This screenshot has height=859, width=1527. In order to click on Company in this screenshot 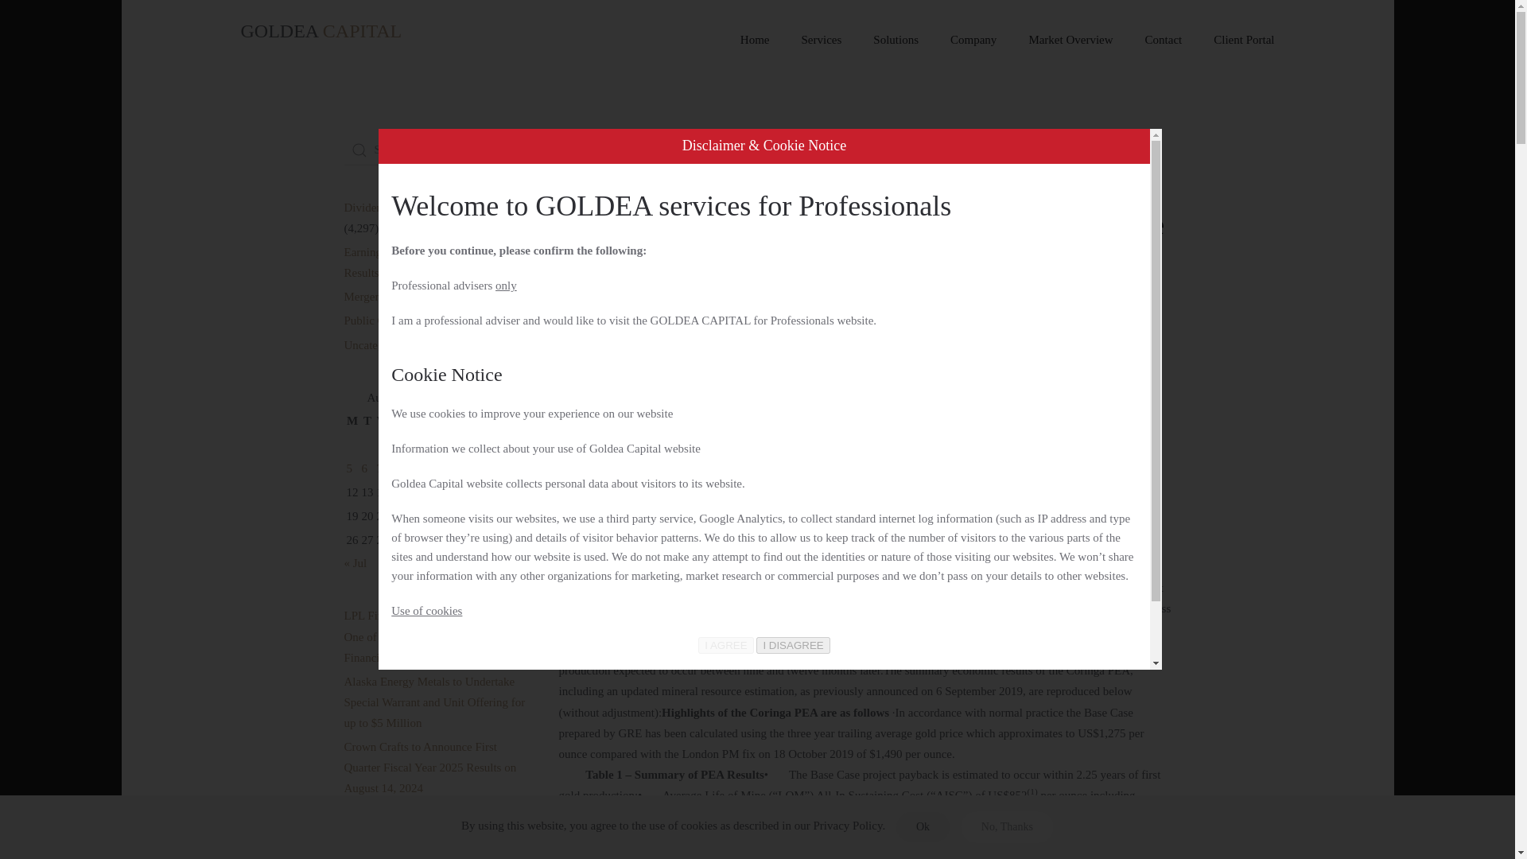, I will do `click(973, 40)`.